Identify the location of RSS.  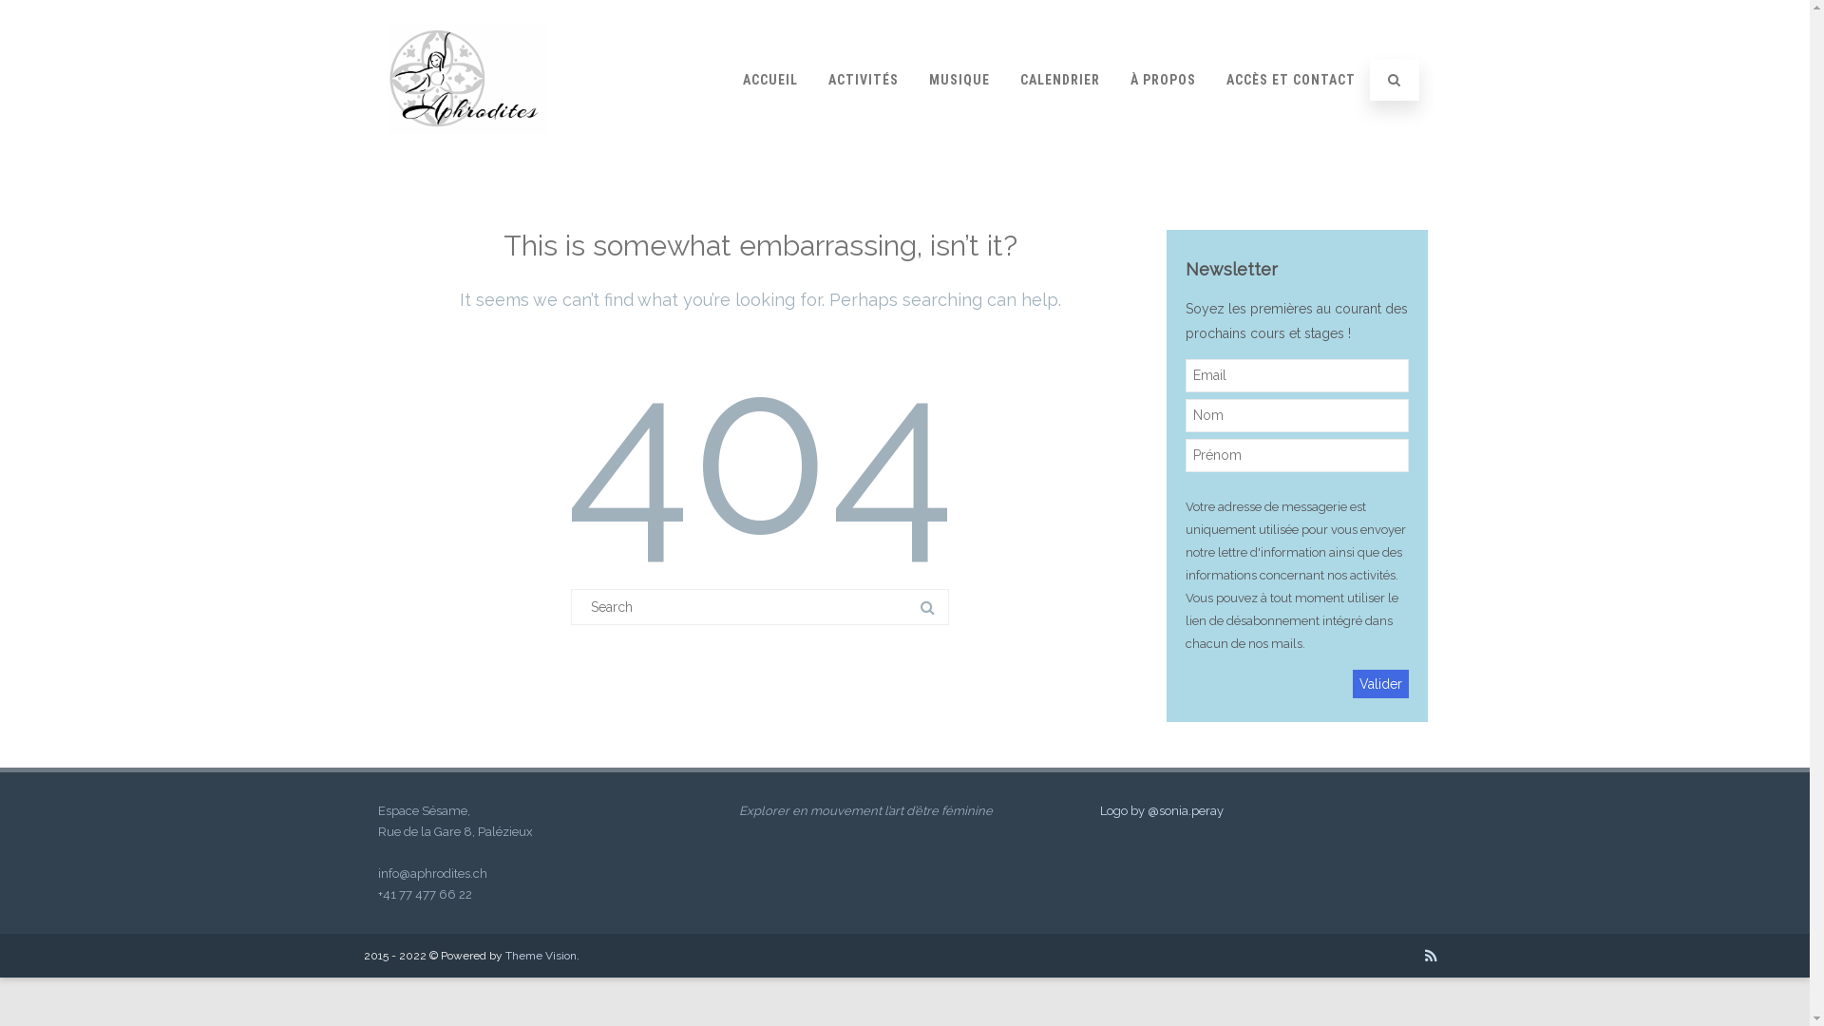
(1431, 956).